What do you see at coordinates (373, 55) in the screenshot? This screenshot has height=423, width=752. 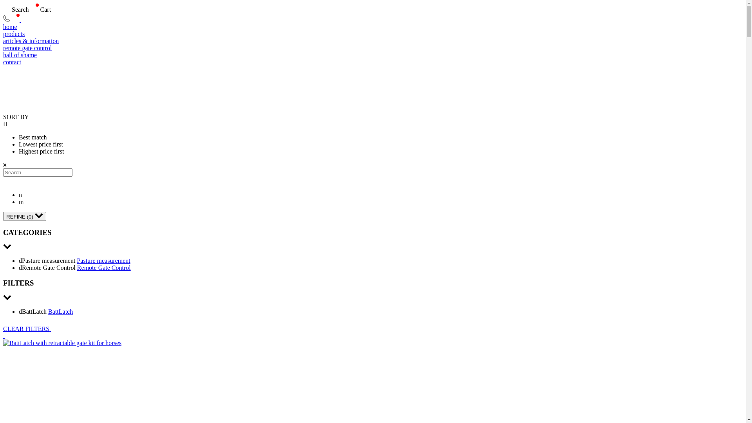 I see `hall of shame` at bounding box center [373, 55].